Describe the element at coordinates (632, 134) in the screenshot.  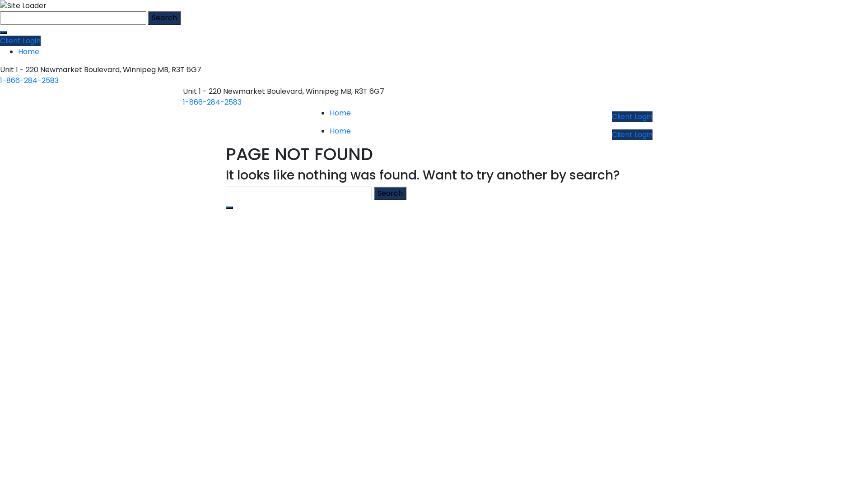
I see `Client Login` at that location.